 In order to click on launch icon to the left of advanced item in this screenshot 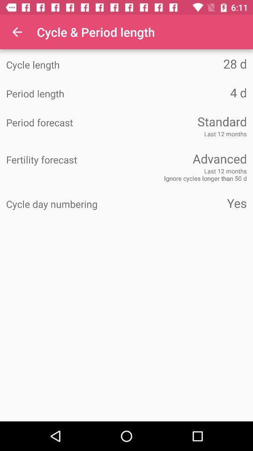, I will do `click(67, 160)`.